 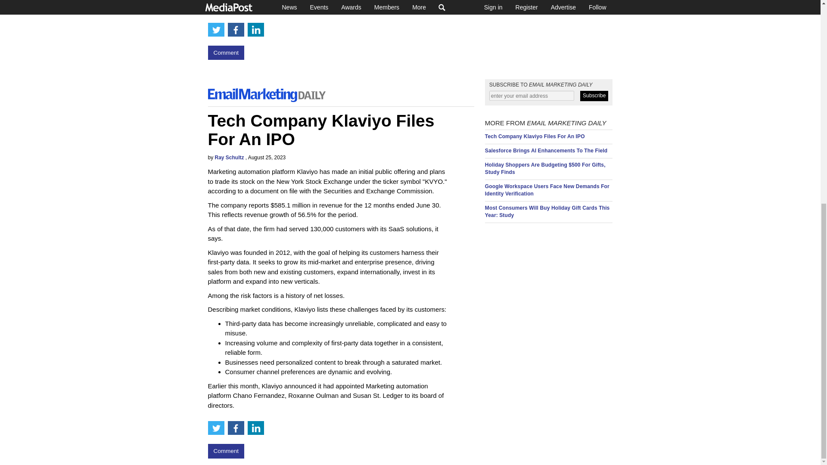 What do you see at coordinates (215, 29) in the screenshot?
I see `Share on Twitter` at bounding box center [215, 29].